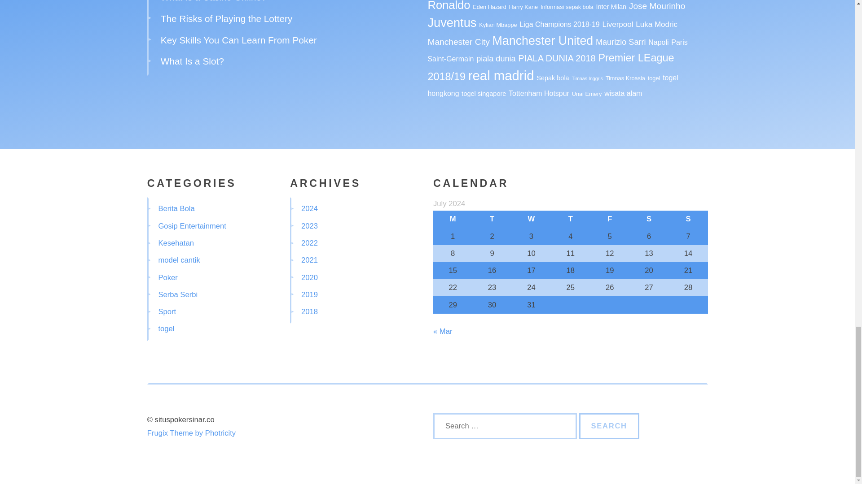 This screenshot has height=484, width=862. Describe the element at coordinates (610, 219) in the screenshot. I see `Friday` at that location.